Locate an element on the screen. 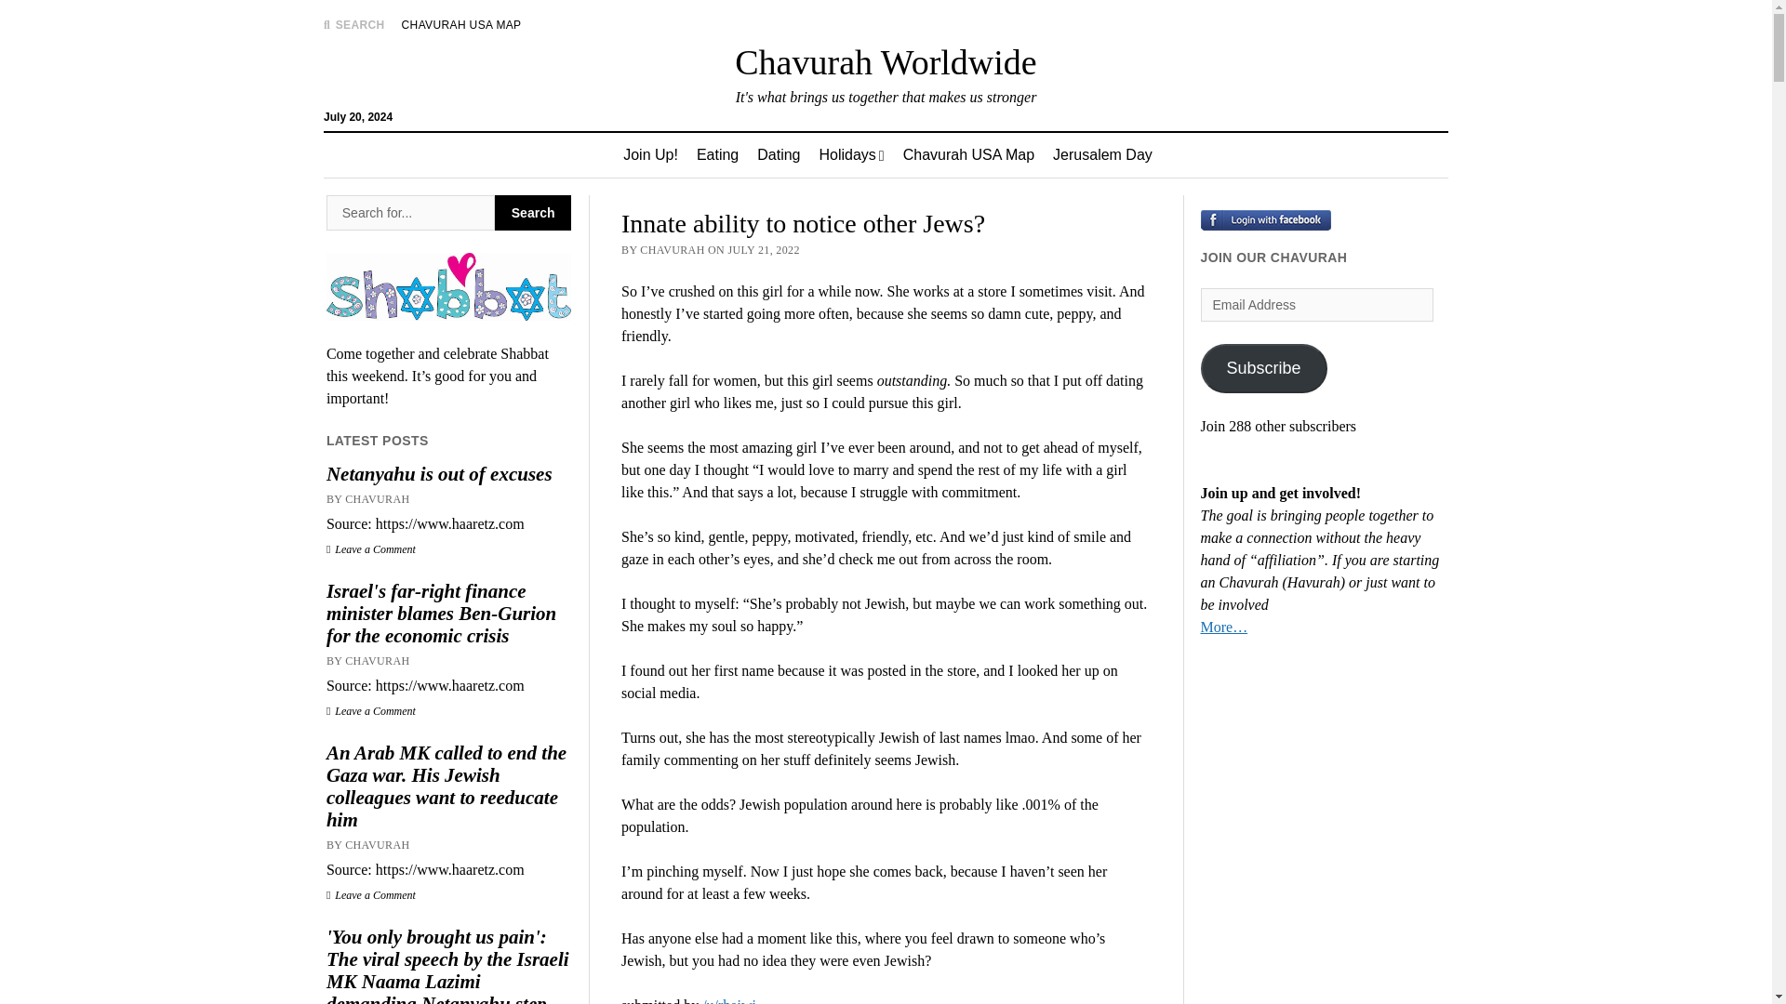  Netanyahu is out of excuses is located at coordinates (448, 473).